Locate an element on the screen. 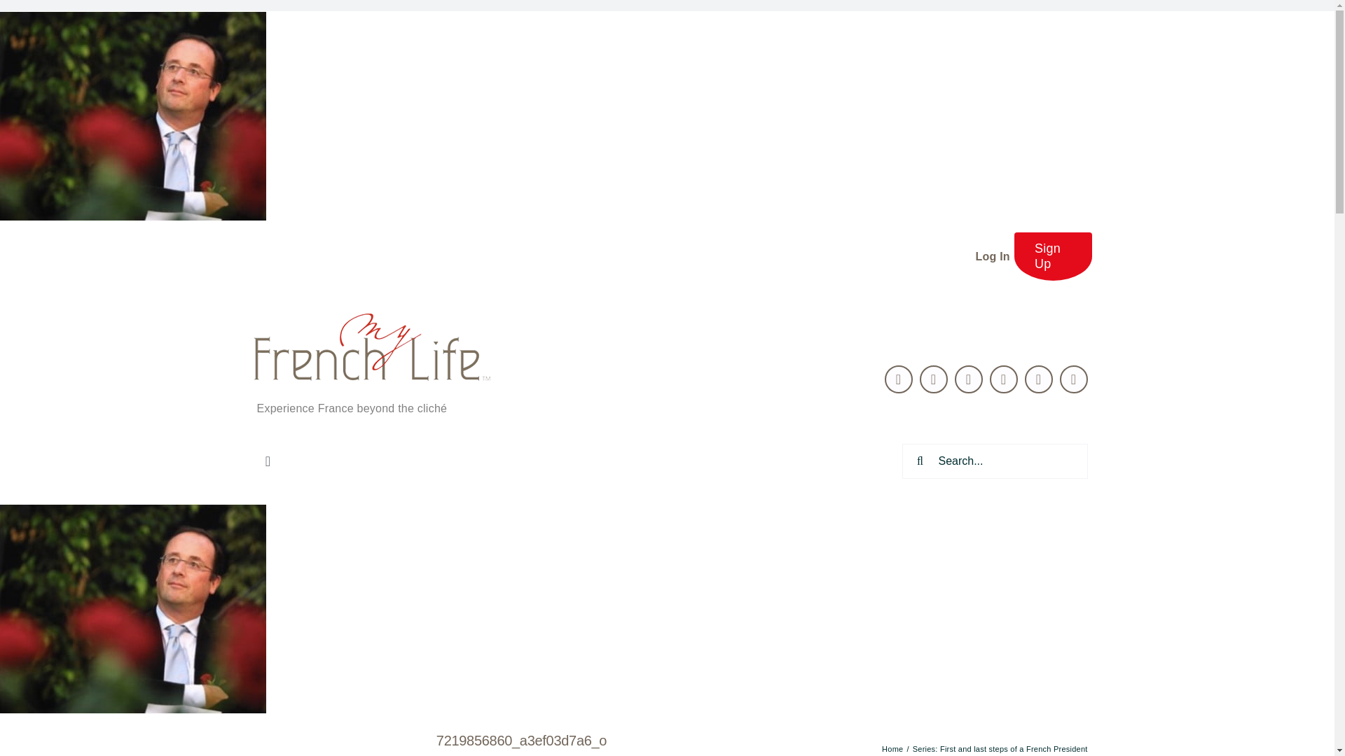 This screenshot has width=1345, height=756. Series: First and last steps of a French President is located at coordinates (1000, 748).